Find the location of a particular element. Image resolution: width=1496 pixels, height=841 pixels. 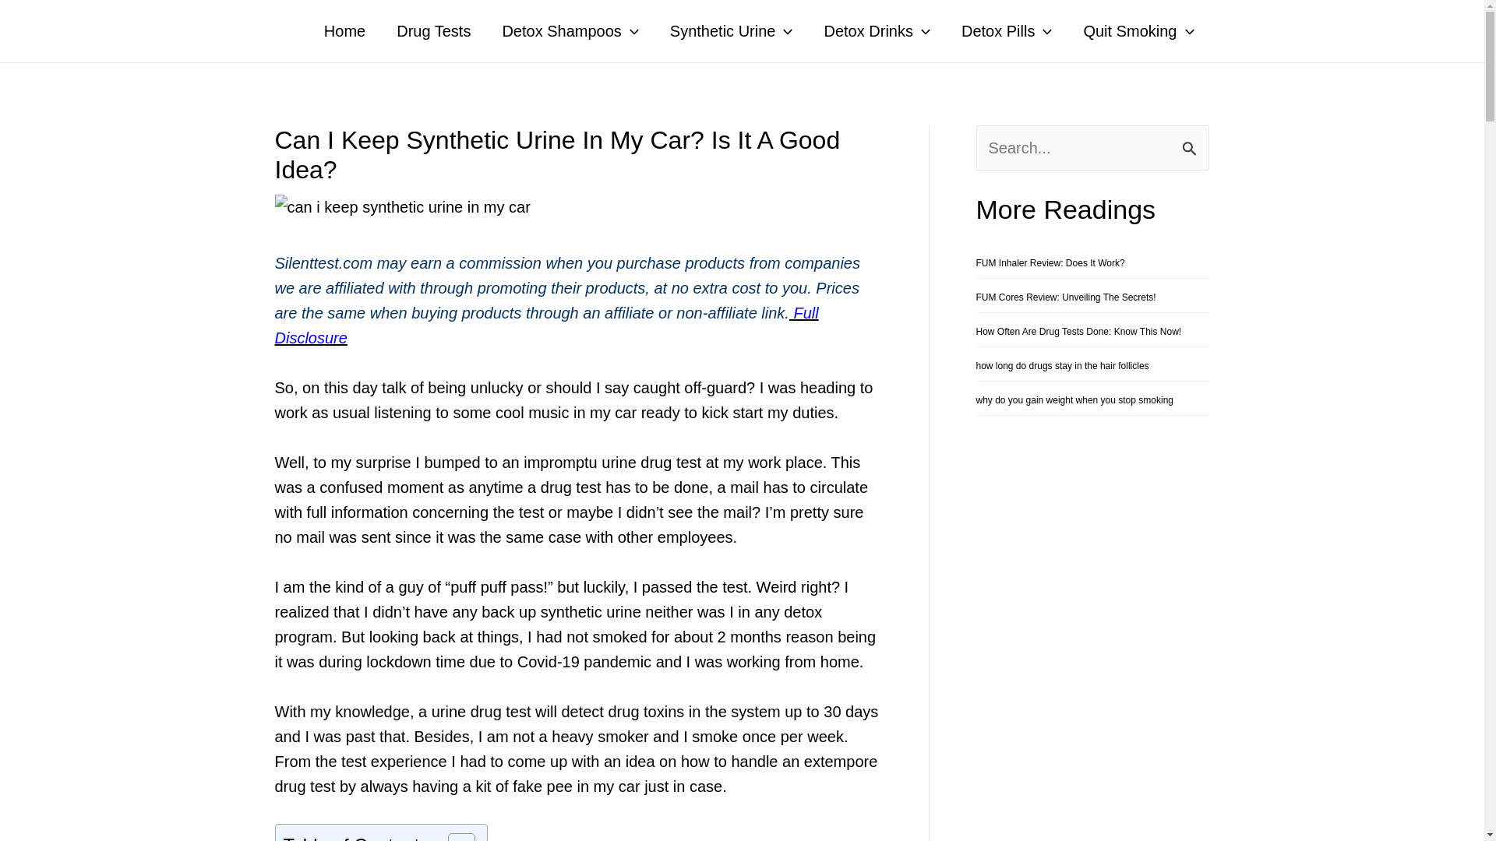

Drug Tests is located at coordinates (433, 31).